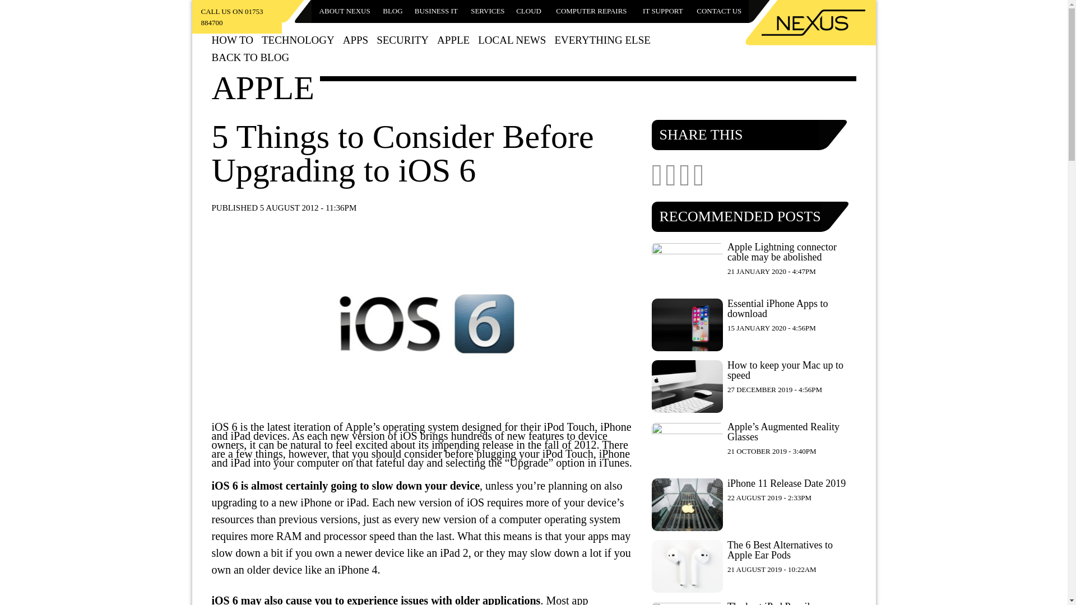 Image resolution: width=1076 pixels, height=605 pixels. What do you see at coordinates (662, 11) in the screenshot?
I see `IT SUPPORT` at bounding box center [662, 11].